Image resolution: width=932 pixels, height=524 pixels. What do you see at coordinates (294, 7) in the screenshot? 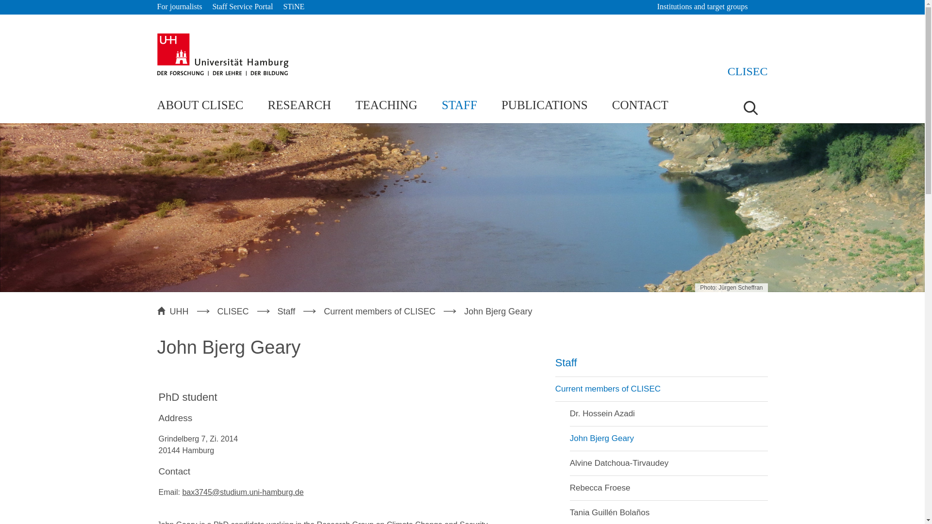
I see `STiNE` at bounding box center [294, 7].